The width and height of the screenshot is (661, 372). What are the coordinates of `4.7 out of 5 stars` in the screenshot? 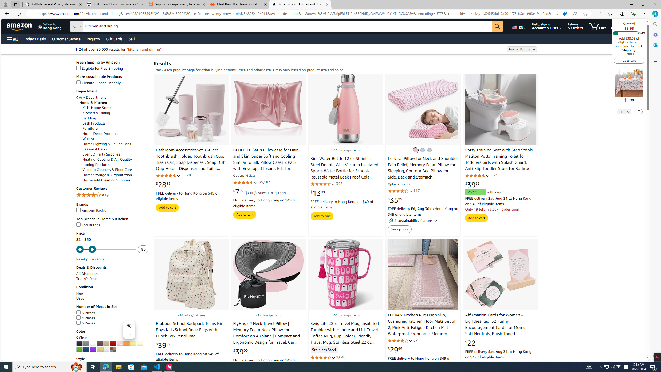 It's located at (323, 357).